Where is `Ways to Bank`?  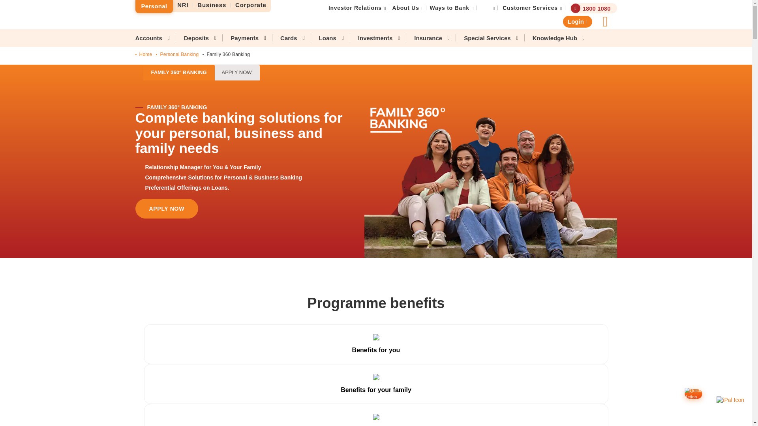 Ways to Bank is located at coordinates (449, 8).